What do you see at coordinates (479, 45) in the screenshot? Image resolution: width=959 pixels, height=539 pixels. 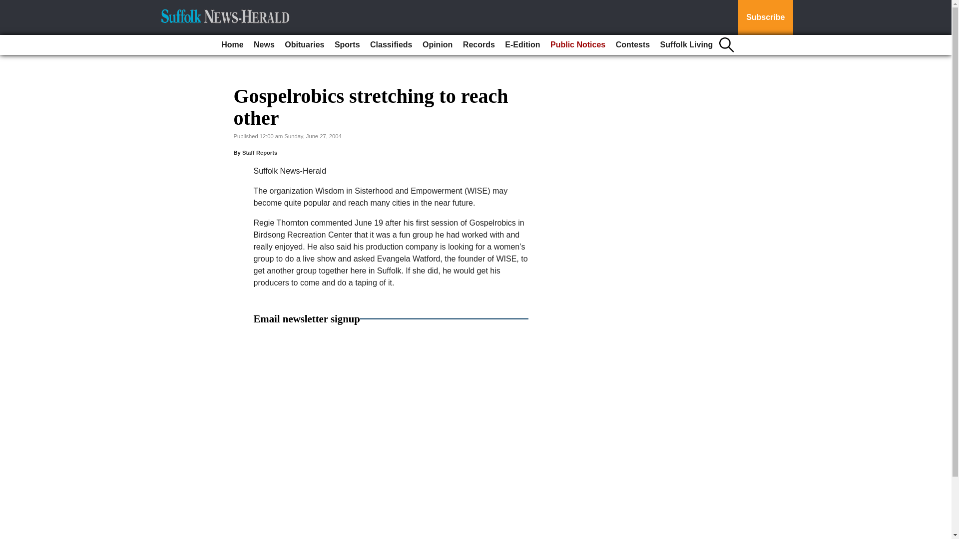 I see `Records` at bounding box center [479, 45].